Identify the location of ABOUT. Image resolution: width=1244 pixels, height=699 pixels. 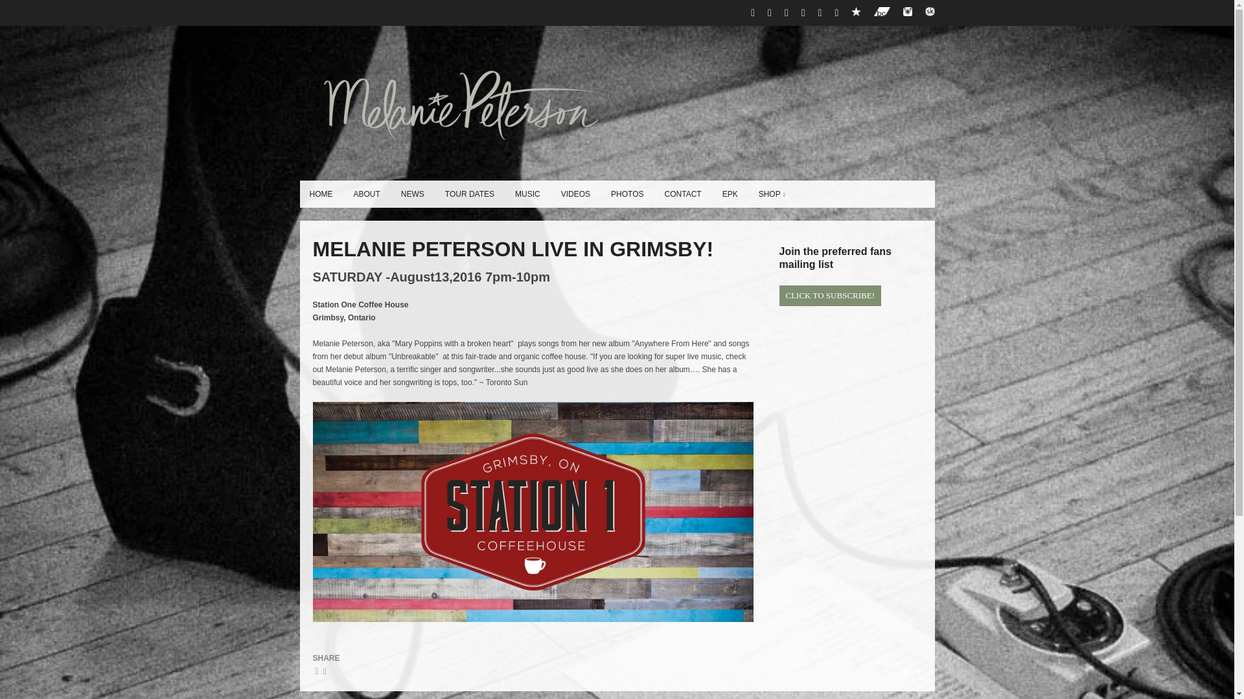
(365, 194).